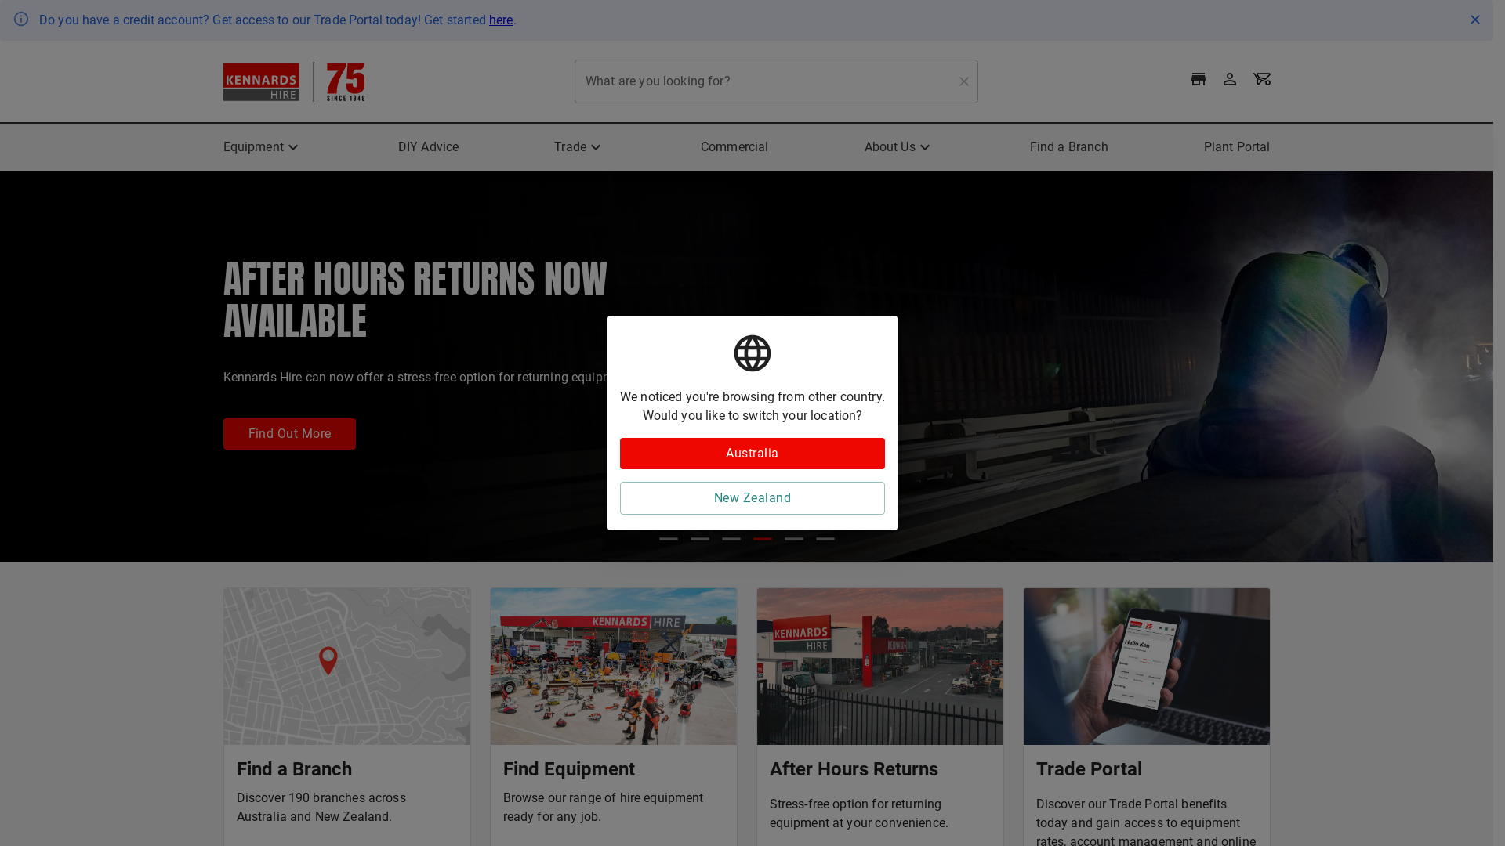 This screenshot has width=1505, height=846. Describe the element at coordinates (752, 498) in the screenshot. I see `New Zealand` at that location.